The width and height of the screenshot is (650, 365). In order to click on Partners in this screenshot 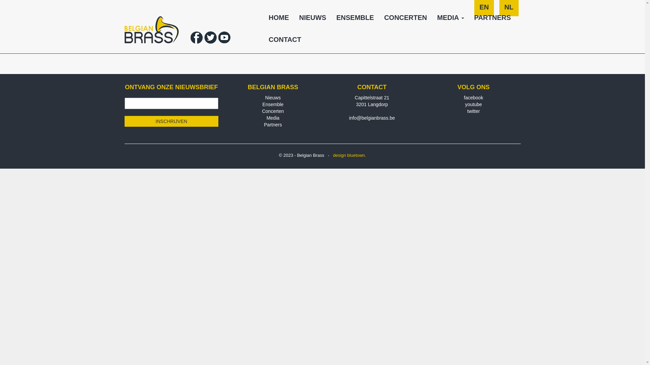, I will do `click(273, 125)`.